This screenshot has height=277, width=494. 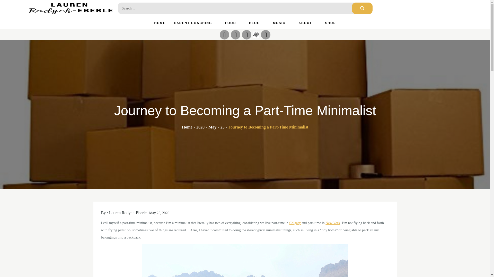 What do you see at coordinates (330, 23) in the screenshot?
I see `SHOP` at bounding box center [330, 23].